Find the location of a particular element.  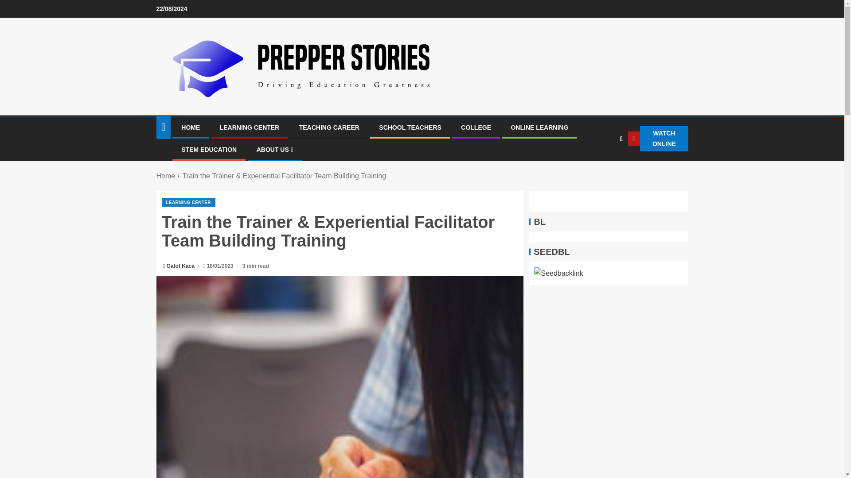

SCHOOL TEACHERS is located at coordinates (410, 127).